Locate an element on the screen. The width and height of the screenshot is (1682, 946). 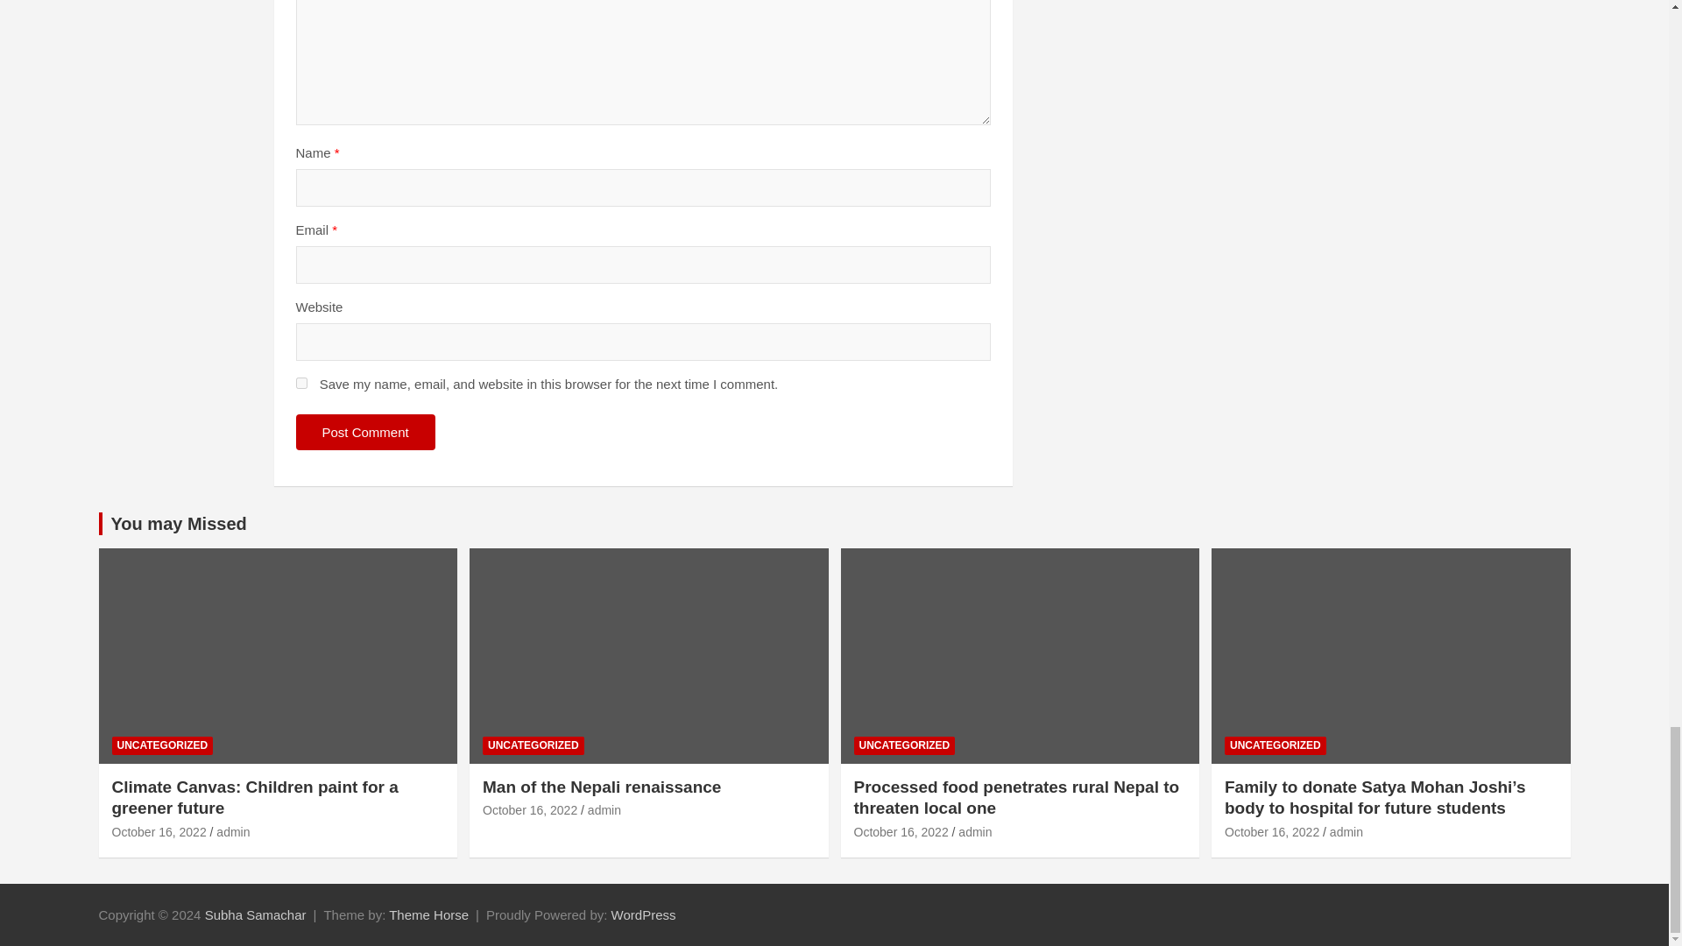
October 16, 2022 is located at coordinates (159, 831).